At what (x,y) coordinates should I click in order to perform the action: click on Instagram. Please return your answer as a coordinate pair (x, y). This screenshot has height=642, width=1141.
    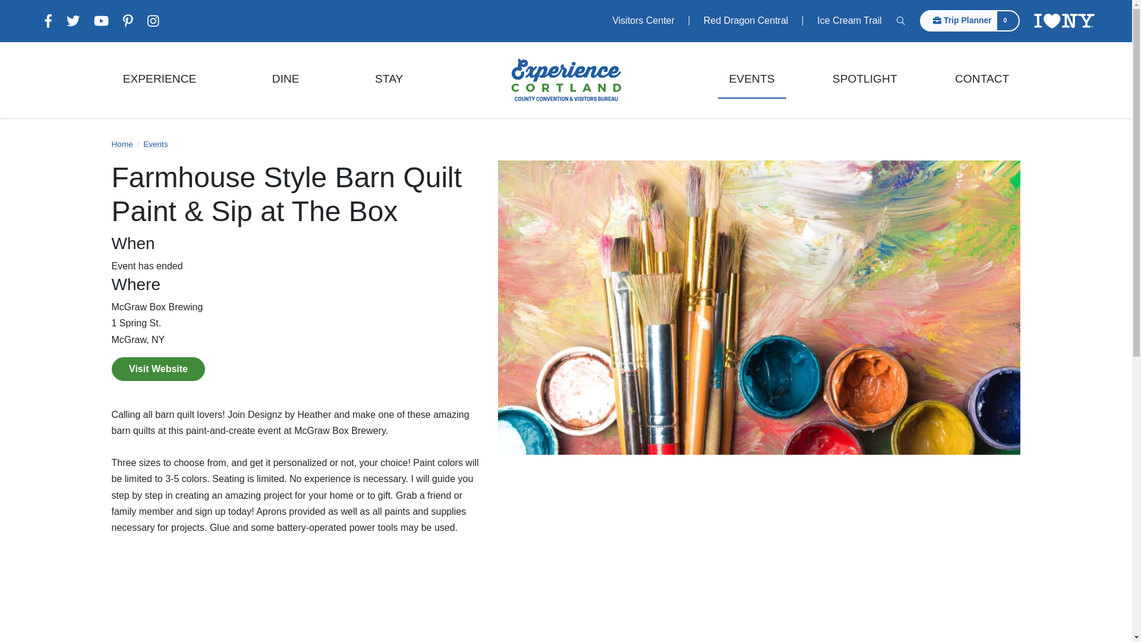
    Looking at the image, I should click on (153, 21).